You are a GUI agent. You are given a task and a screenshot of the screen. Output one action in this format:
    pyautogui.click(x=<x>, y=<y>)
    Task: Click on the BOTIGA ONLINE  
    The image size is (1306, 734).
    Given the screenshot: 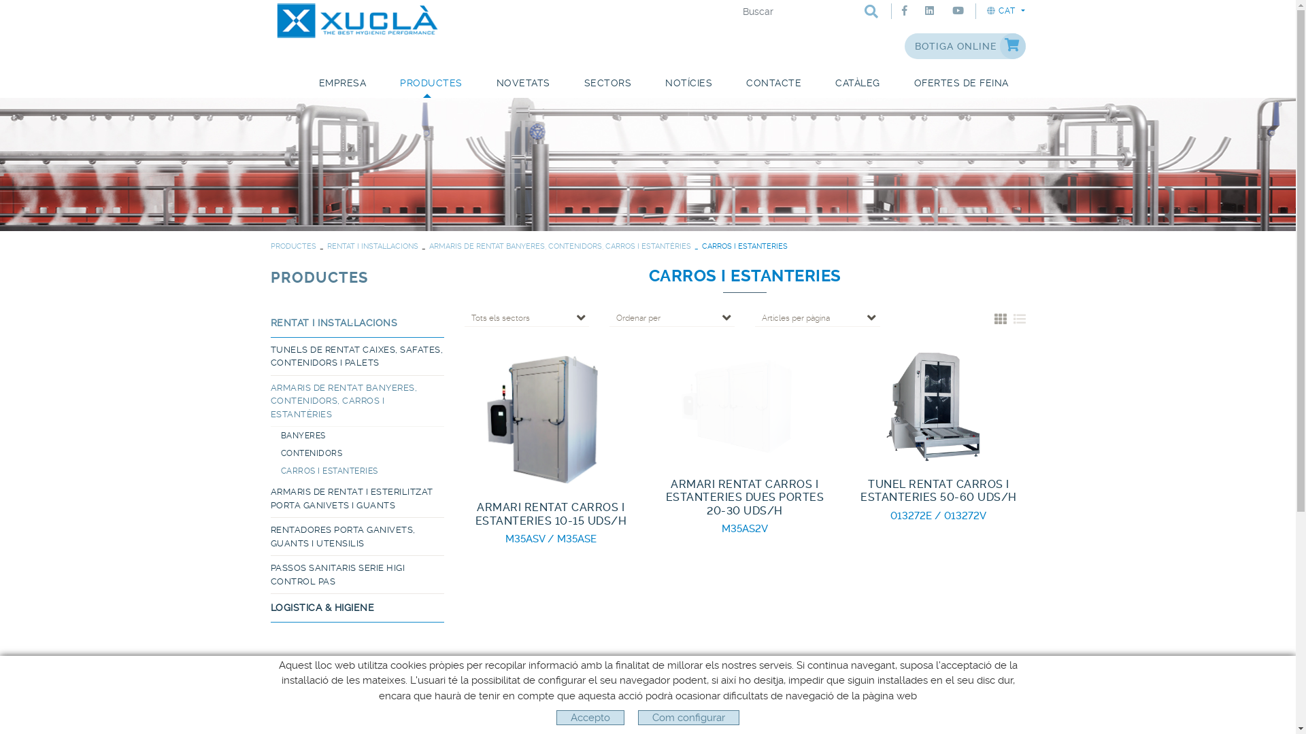 What is the action you would take?
    pyautogui.click(x=965, y=46)
    